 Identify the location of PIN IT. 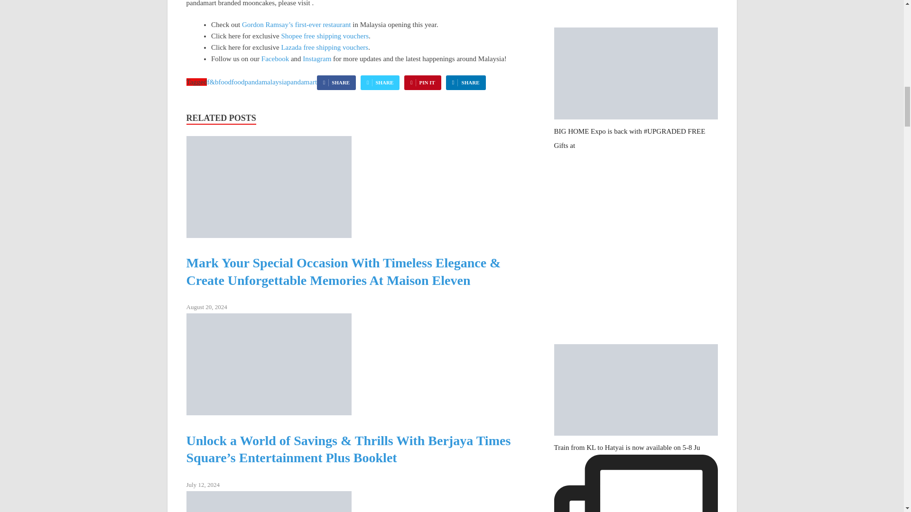
(422, 82).